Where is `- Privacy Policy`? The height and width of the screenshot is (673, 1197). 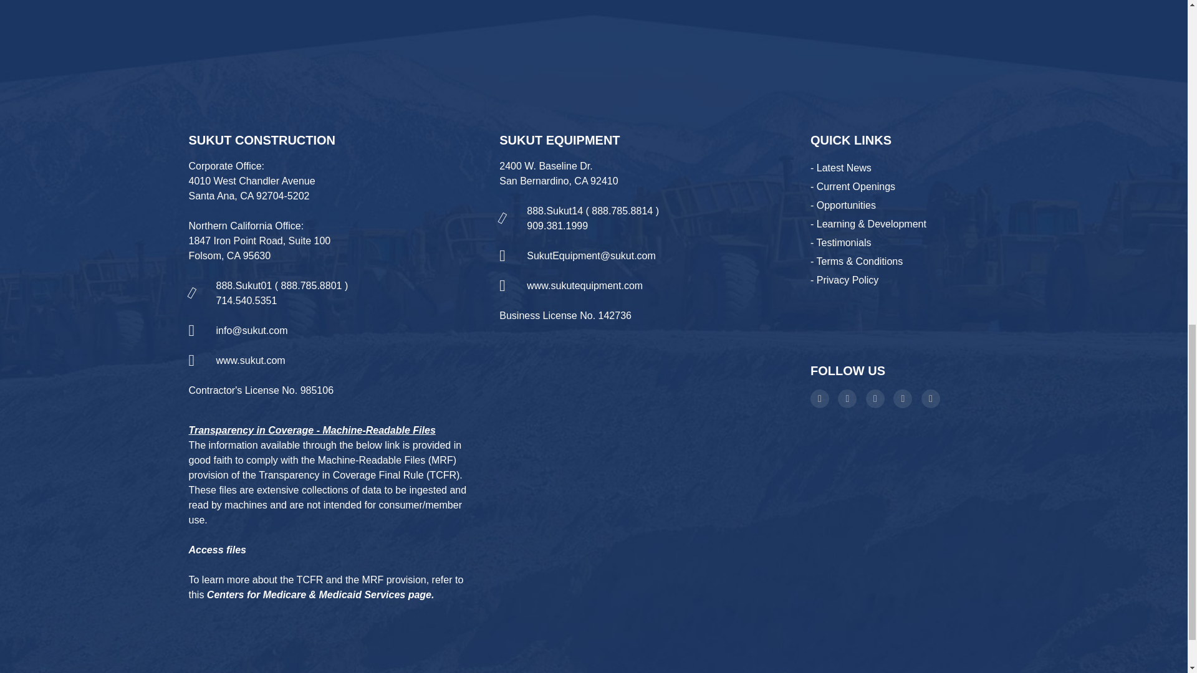 - Privacy Policy is located at coordinates (844, 279).